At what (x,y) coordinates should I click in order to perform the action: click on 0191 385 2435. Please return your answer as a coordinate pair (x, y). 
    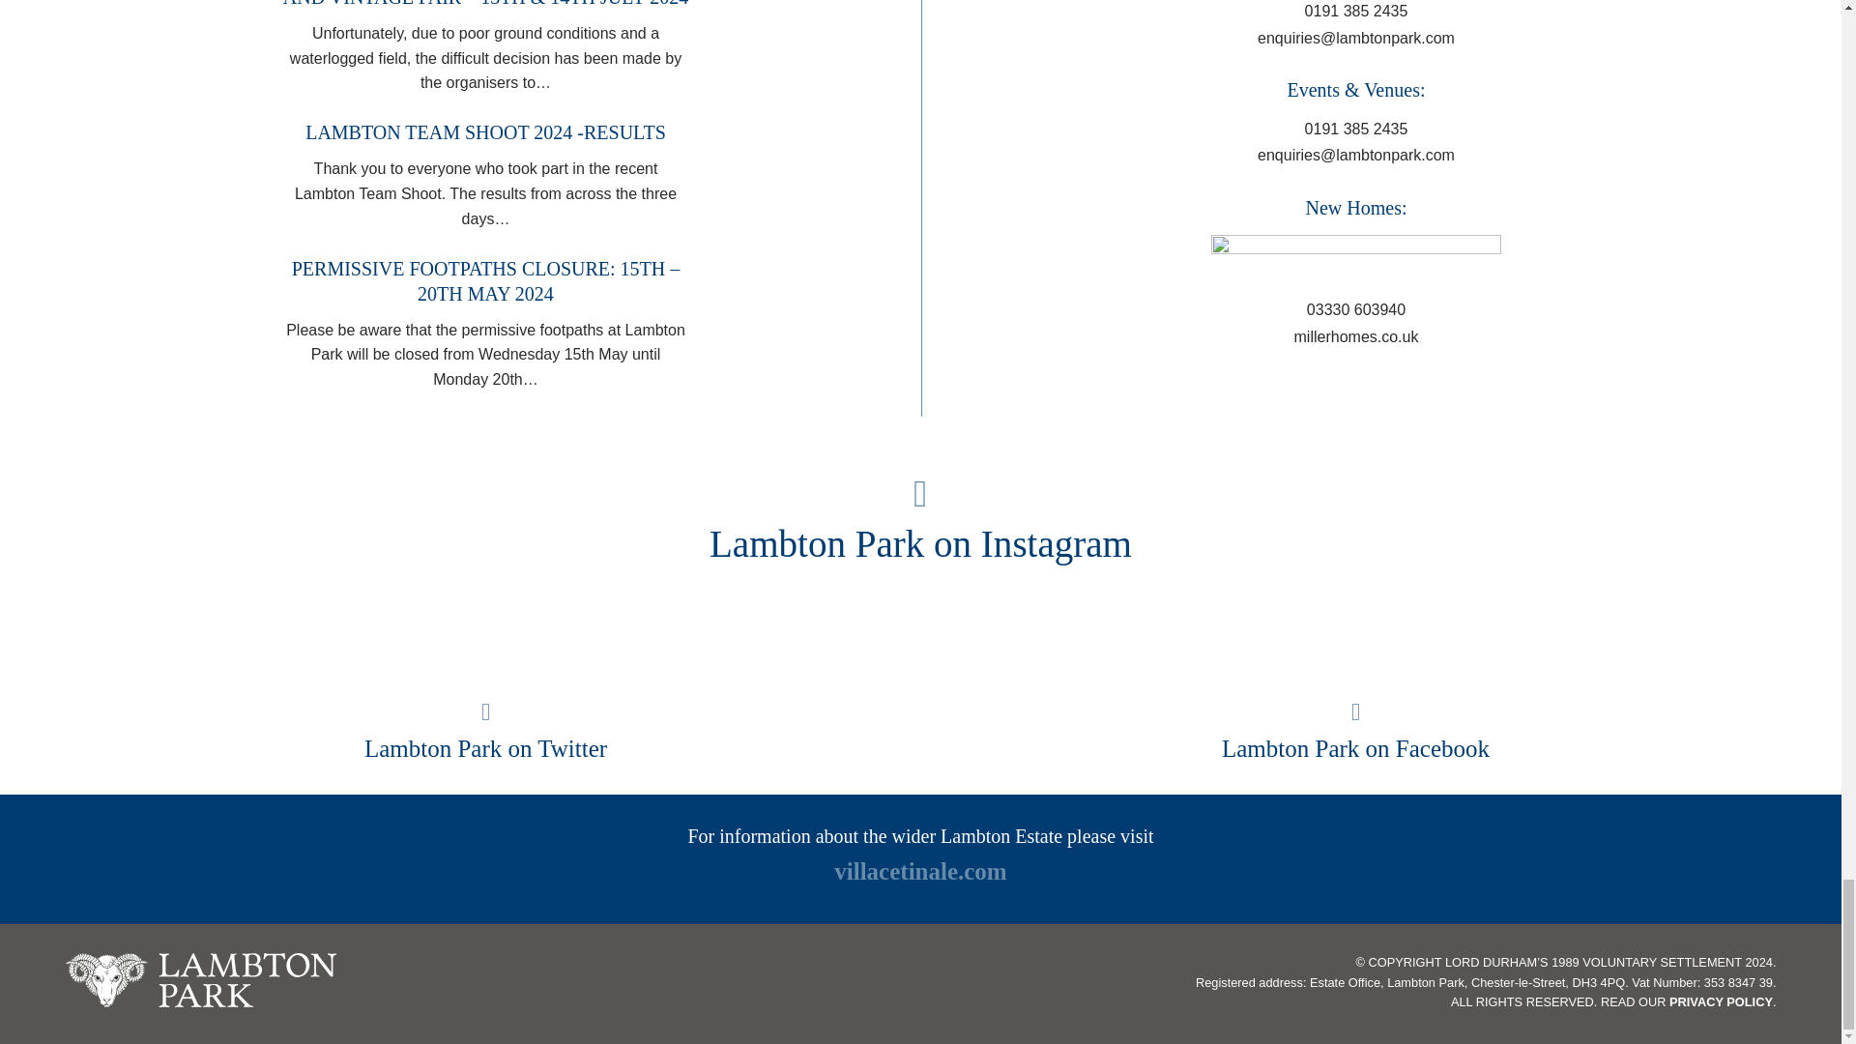
    Looking at the image, I should click on (1356, 14).